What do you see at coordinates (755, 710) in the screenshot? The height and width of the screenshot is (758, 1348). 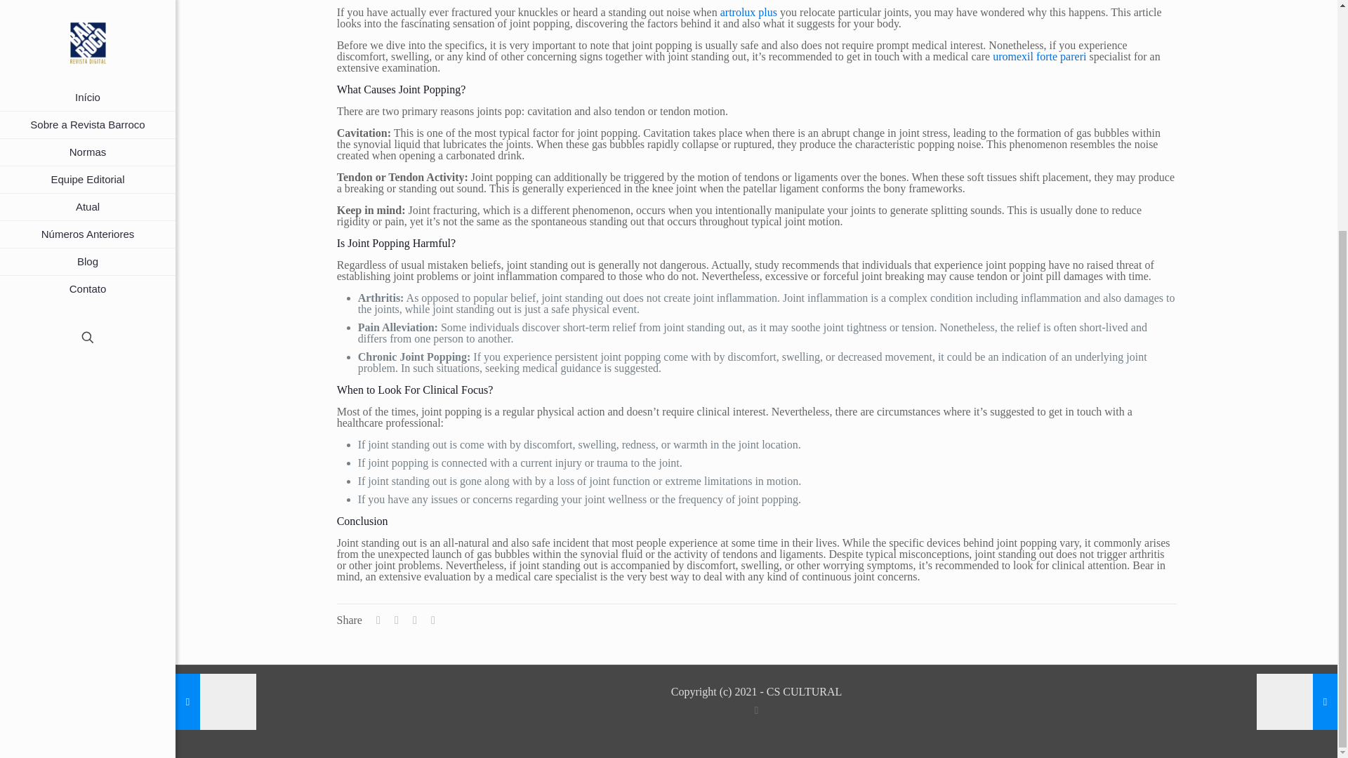 I see `Facebook` at bounding box center [755, 710].